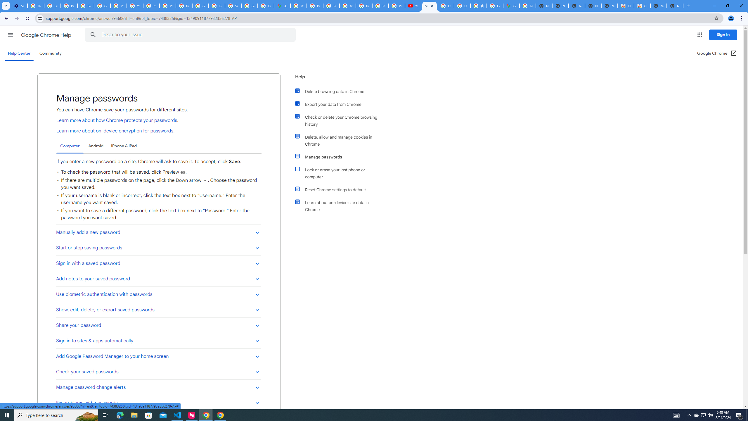  What do you see at coordinates (380, 6) in the screenshot?
I see `Privacy Checkup` at bounding box center [380, 6].